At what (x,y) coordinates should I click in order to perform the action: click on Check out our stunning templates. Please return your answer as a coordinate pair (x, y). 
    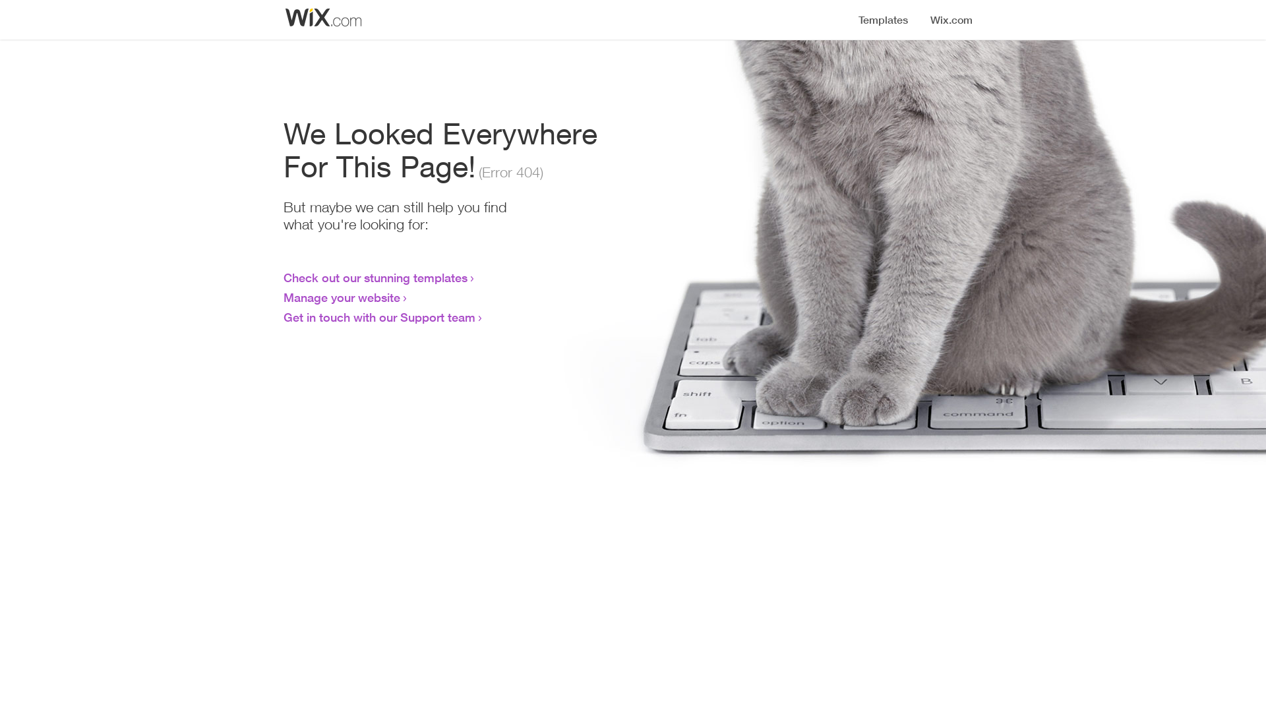
    Looking at the image, I should click on (376, 278).